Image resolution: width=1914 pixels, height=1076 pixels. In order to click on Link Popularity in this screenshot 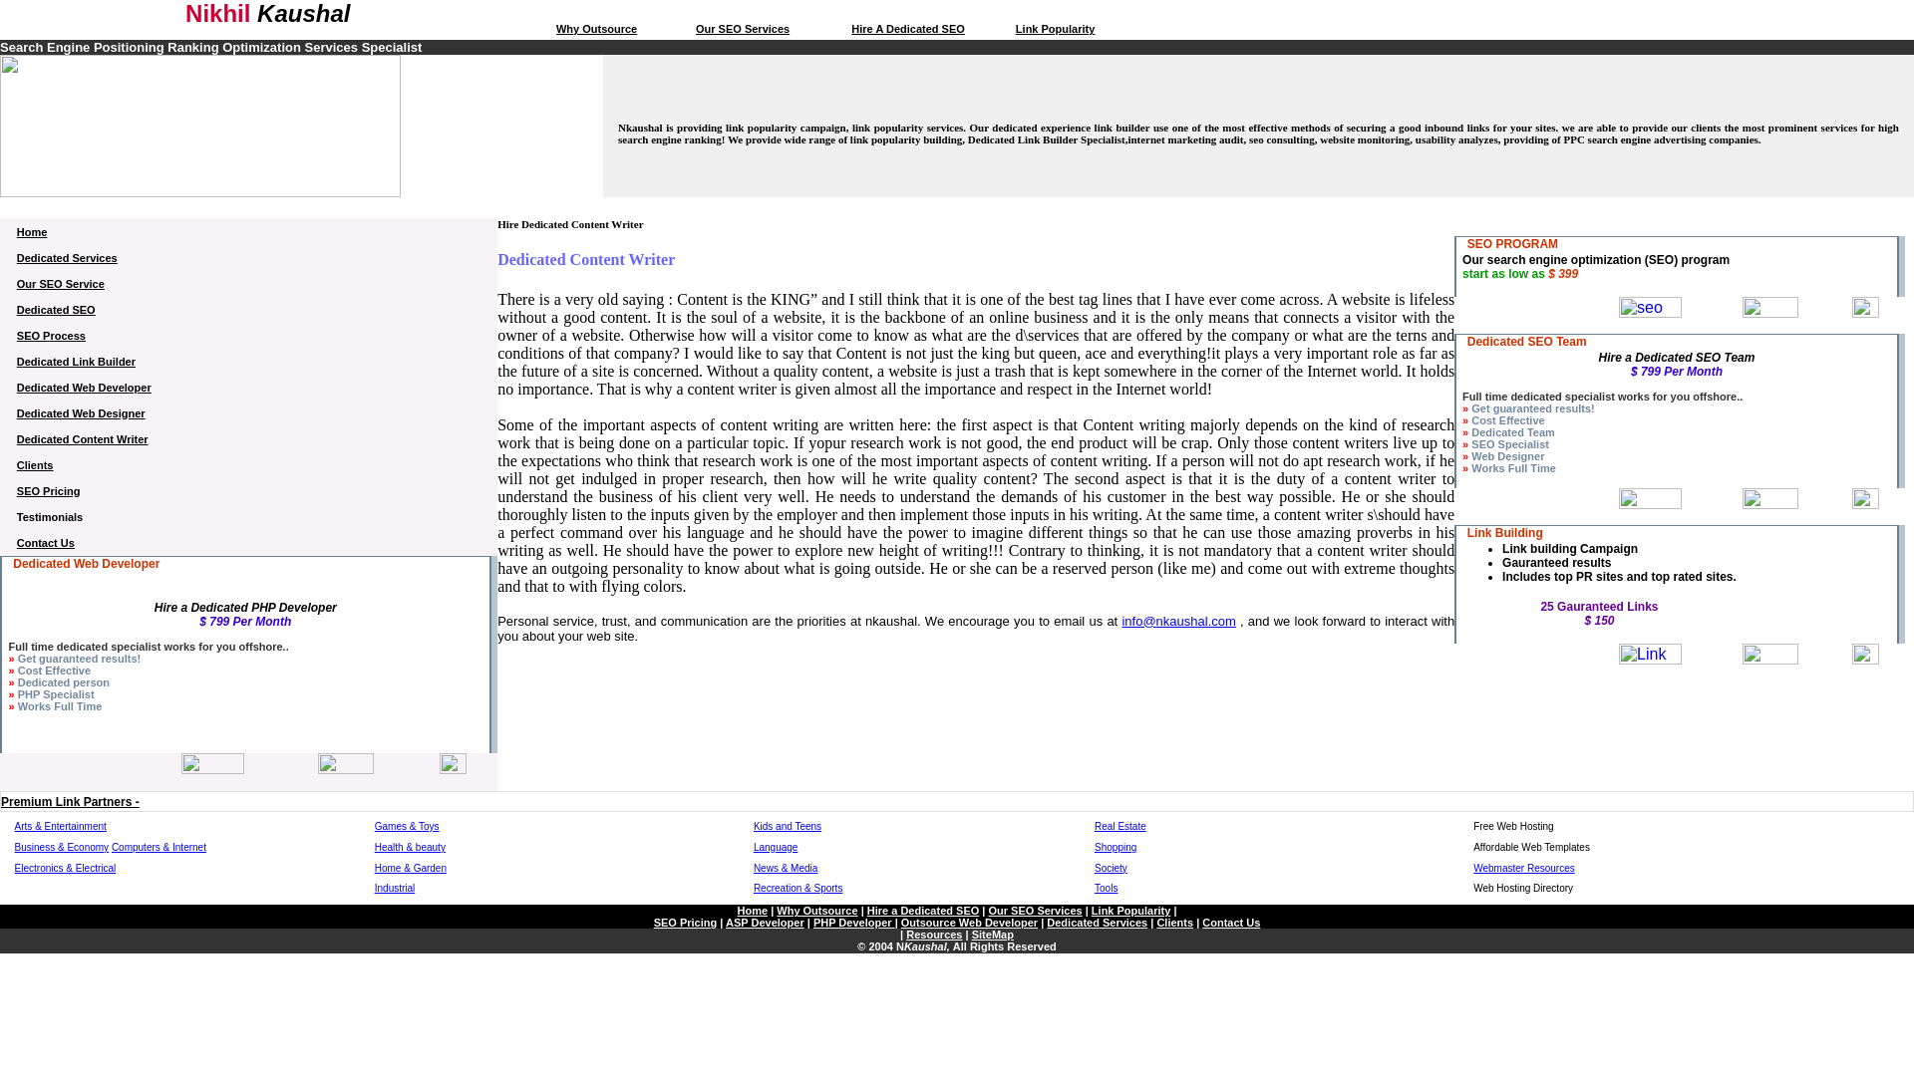, I will do `click(1055, 28)`.